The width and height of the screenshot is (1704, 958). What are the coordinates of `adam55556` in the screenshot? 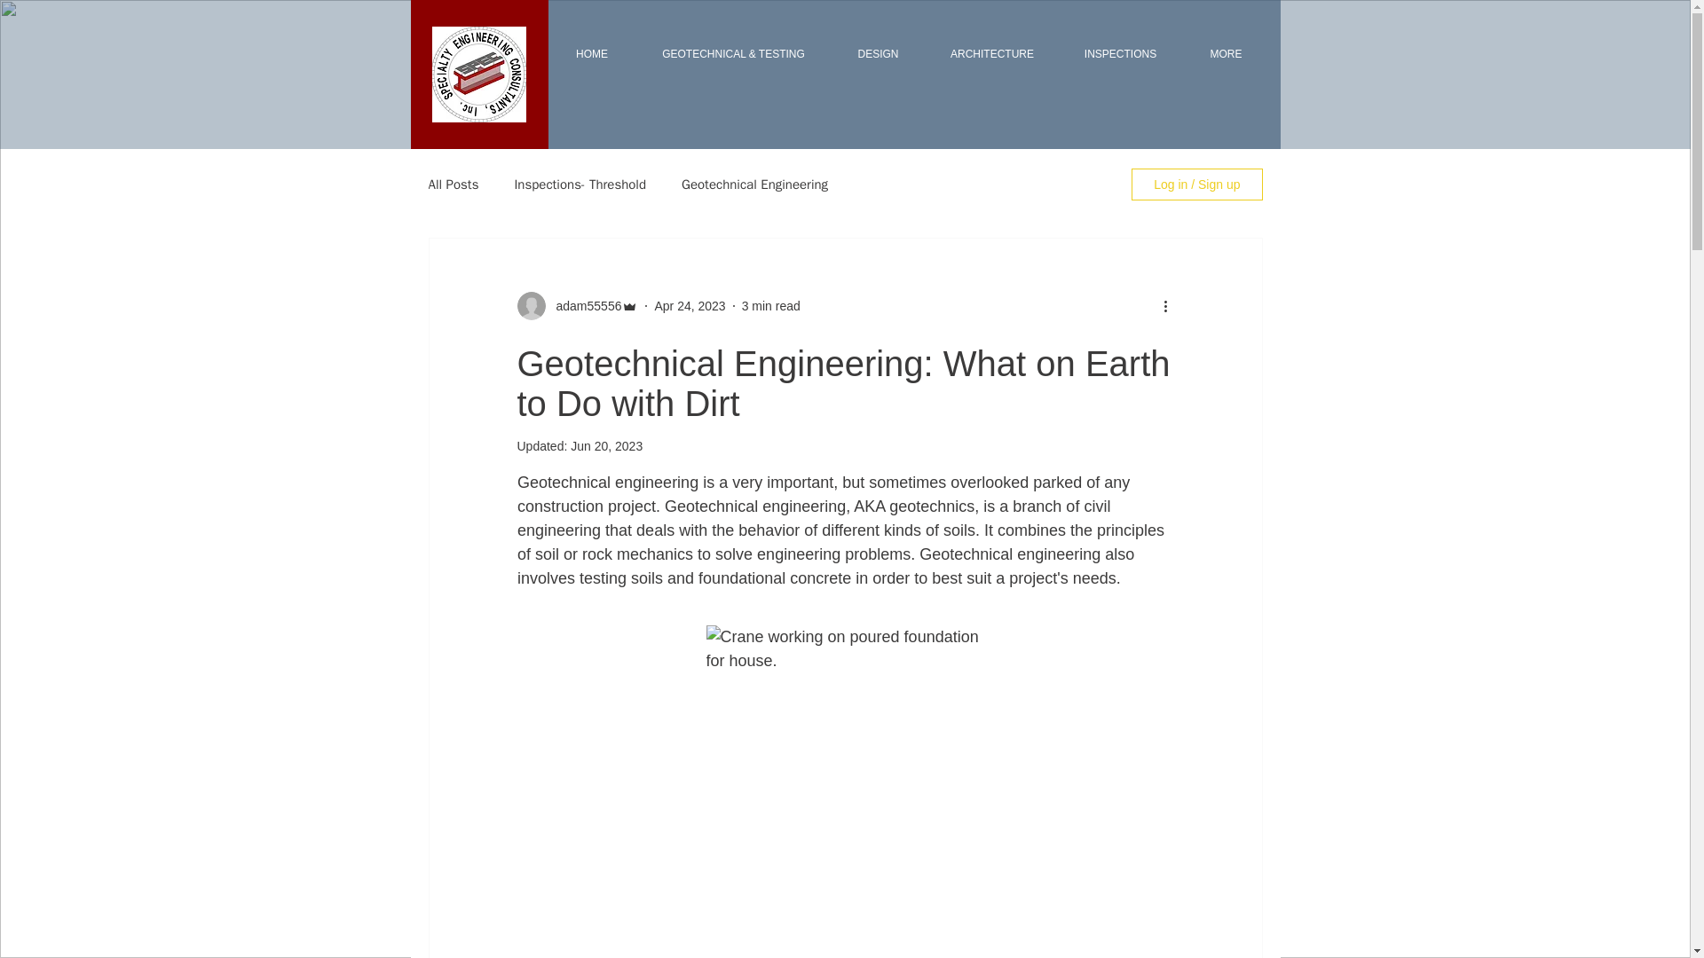 It's located at (583, 305).